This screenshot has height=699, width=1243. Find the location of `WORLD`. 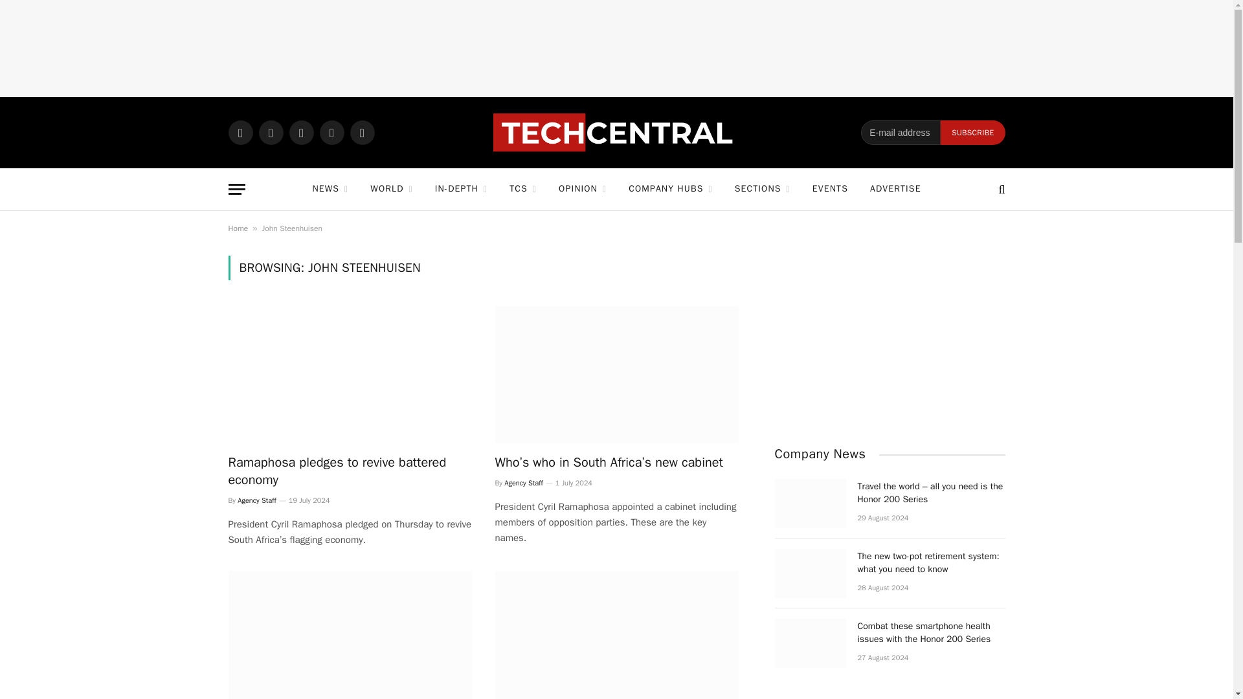

WORLD is located at coordinates (391, 189).